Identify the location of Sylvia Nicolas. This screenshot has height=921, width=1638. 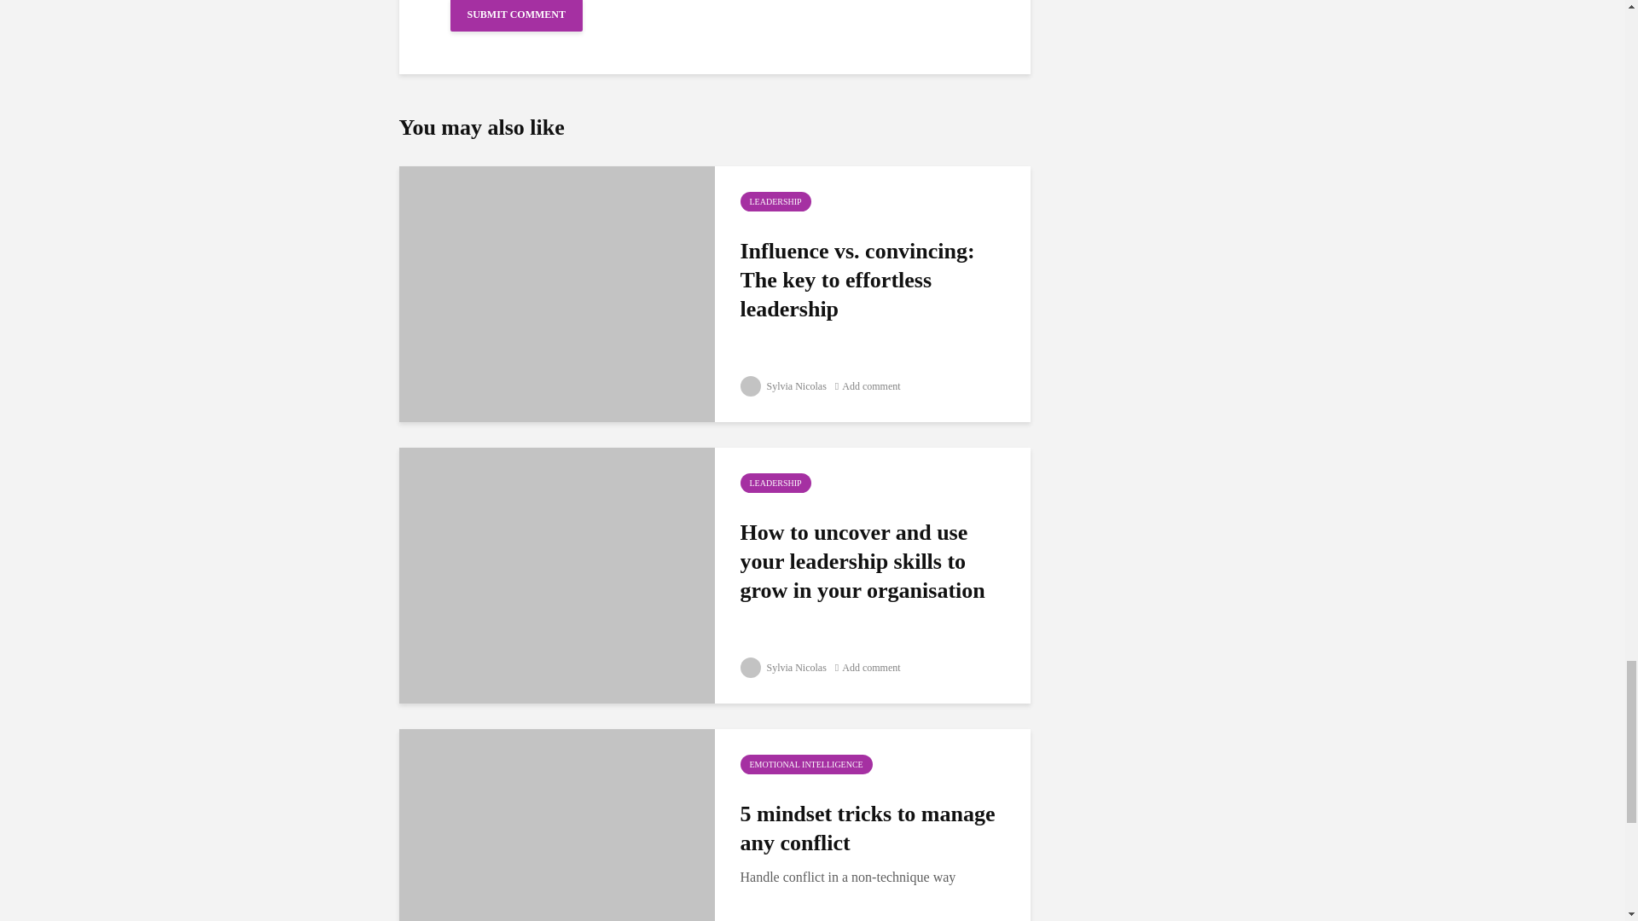
(783, 386).